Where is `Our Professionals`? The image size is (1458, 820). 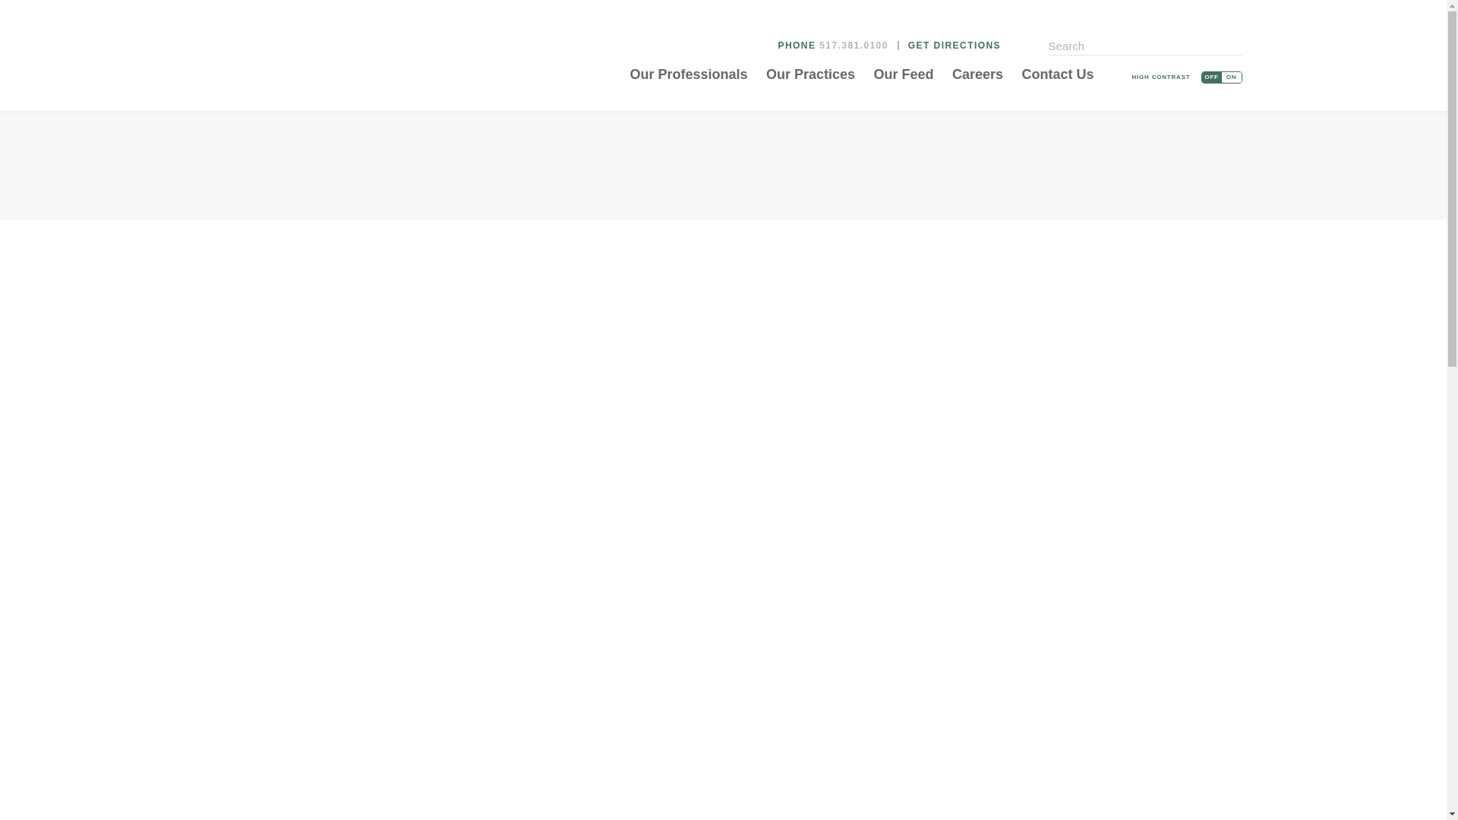
Our Professionals is located at coordinates (688, 74).